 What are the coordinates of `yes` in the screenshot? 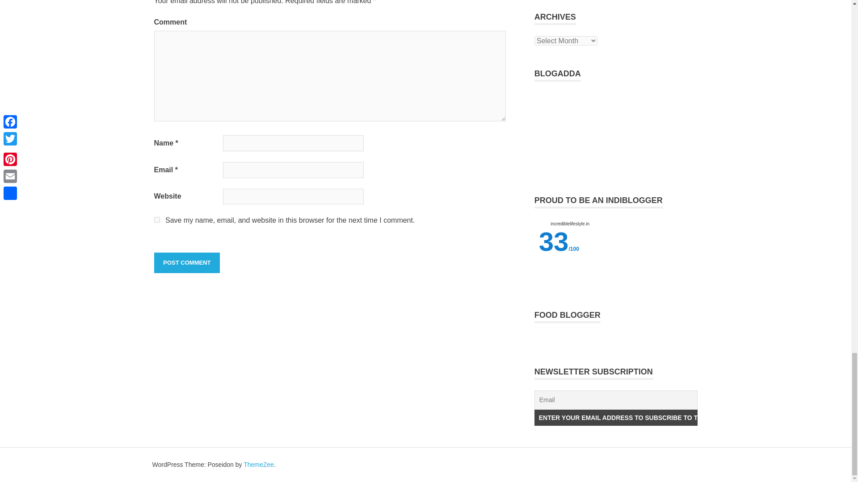 It's located at (156, 220).